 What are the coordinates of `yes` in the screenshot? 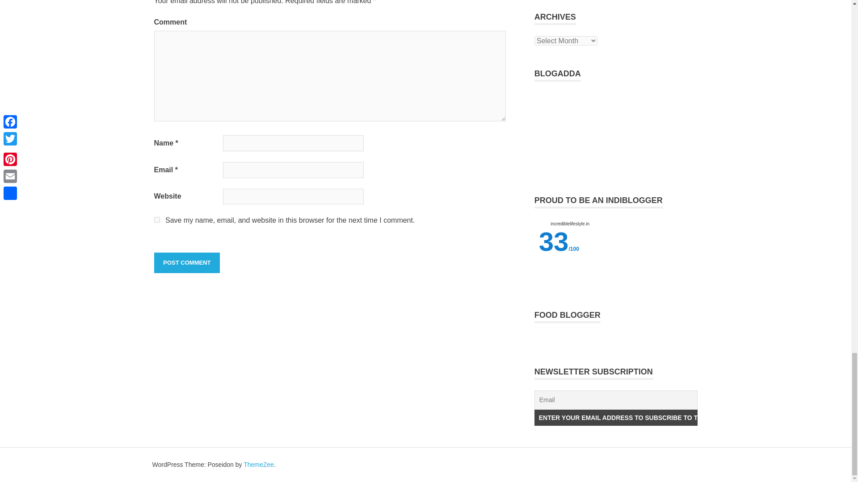 It's located at (156, 220).